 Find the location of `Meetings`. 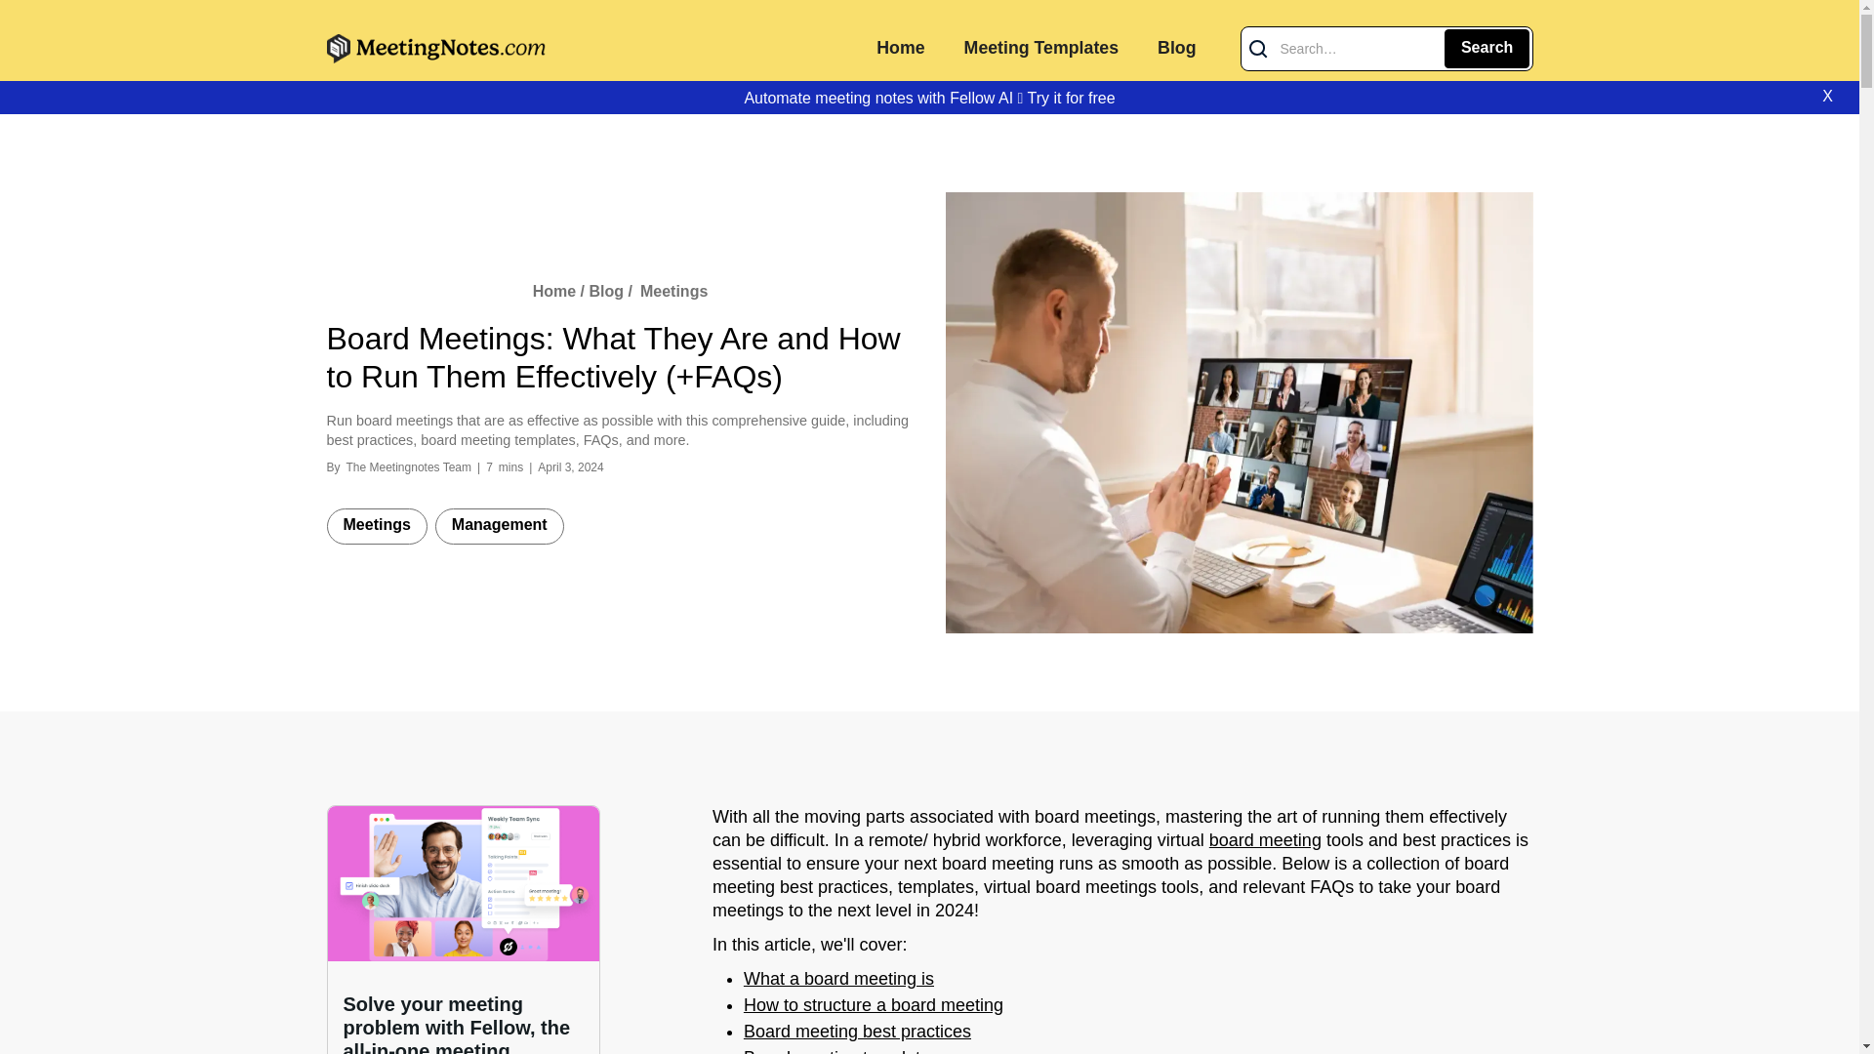

Meetings is located at coordinates (673, 291).